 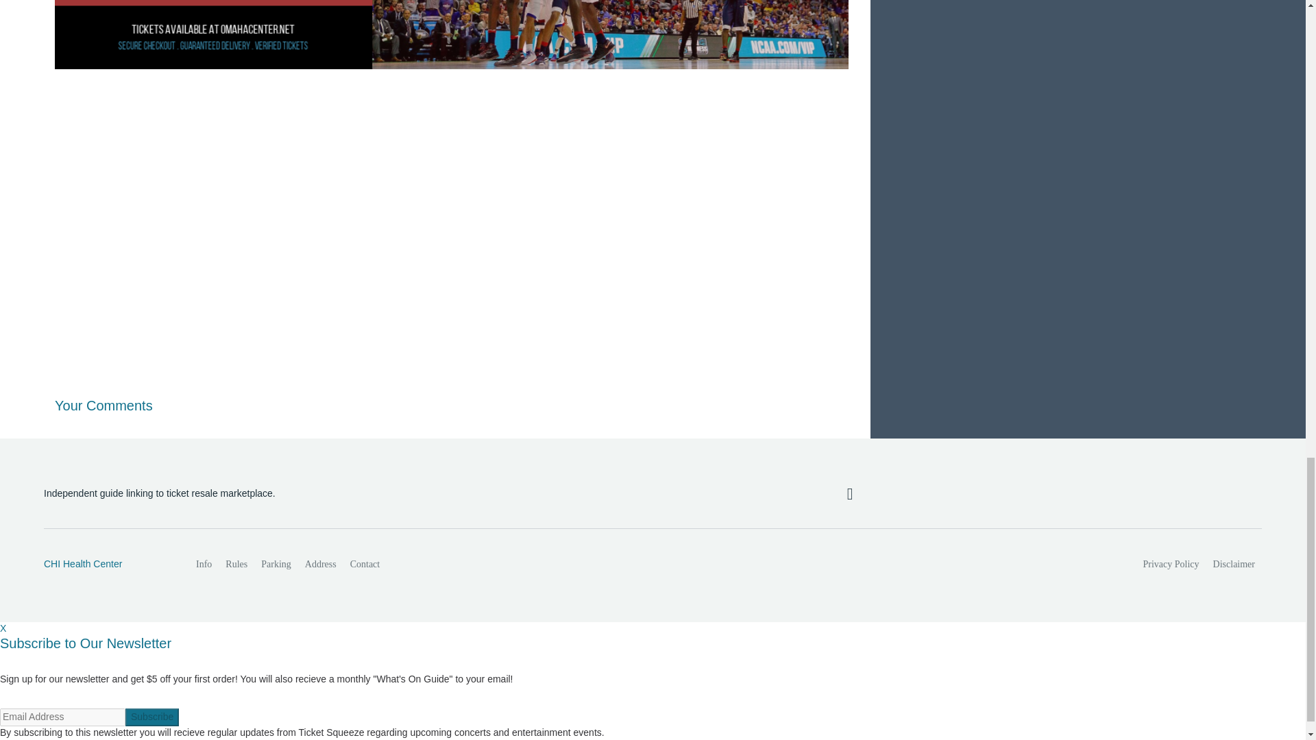 I want to click on Contact, so click(x=365, y=564).